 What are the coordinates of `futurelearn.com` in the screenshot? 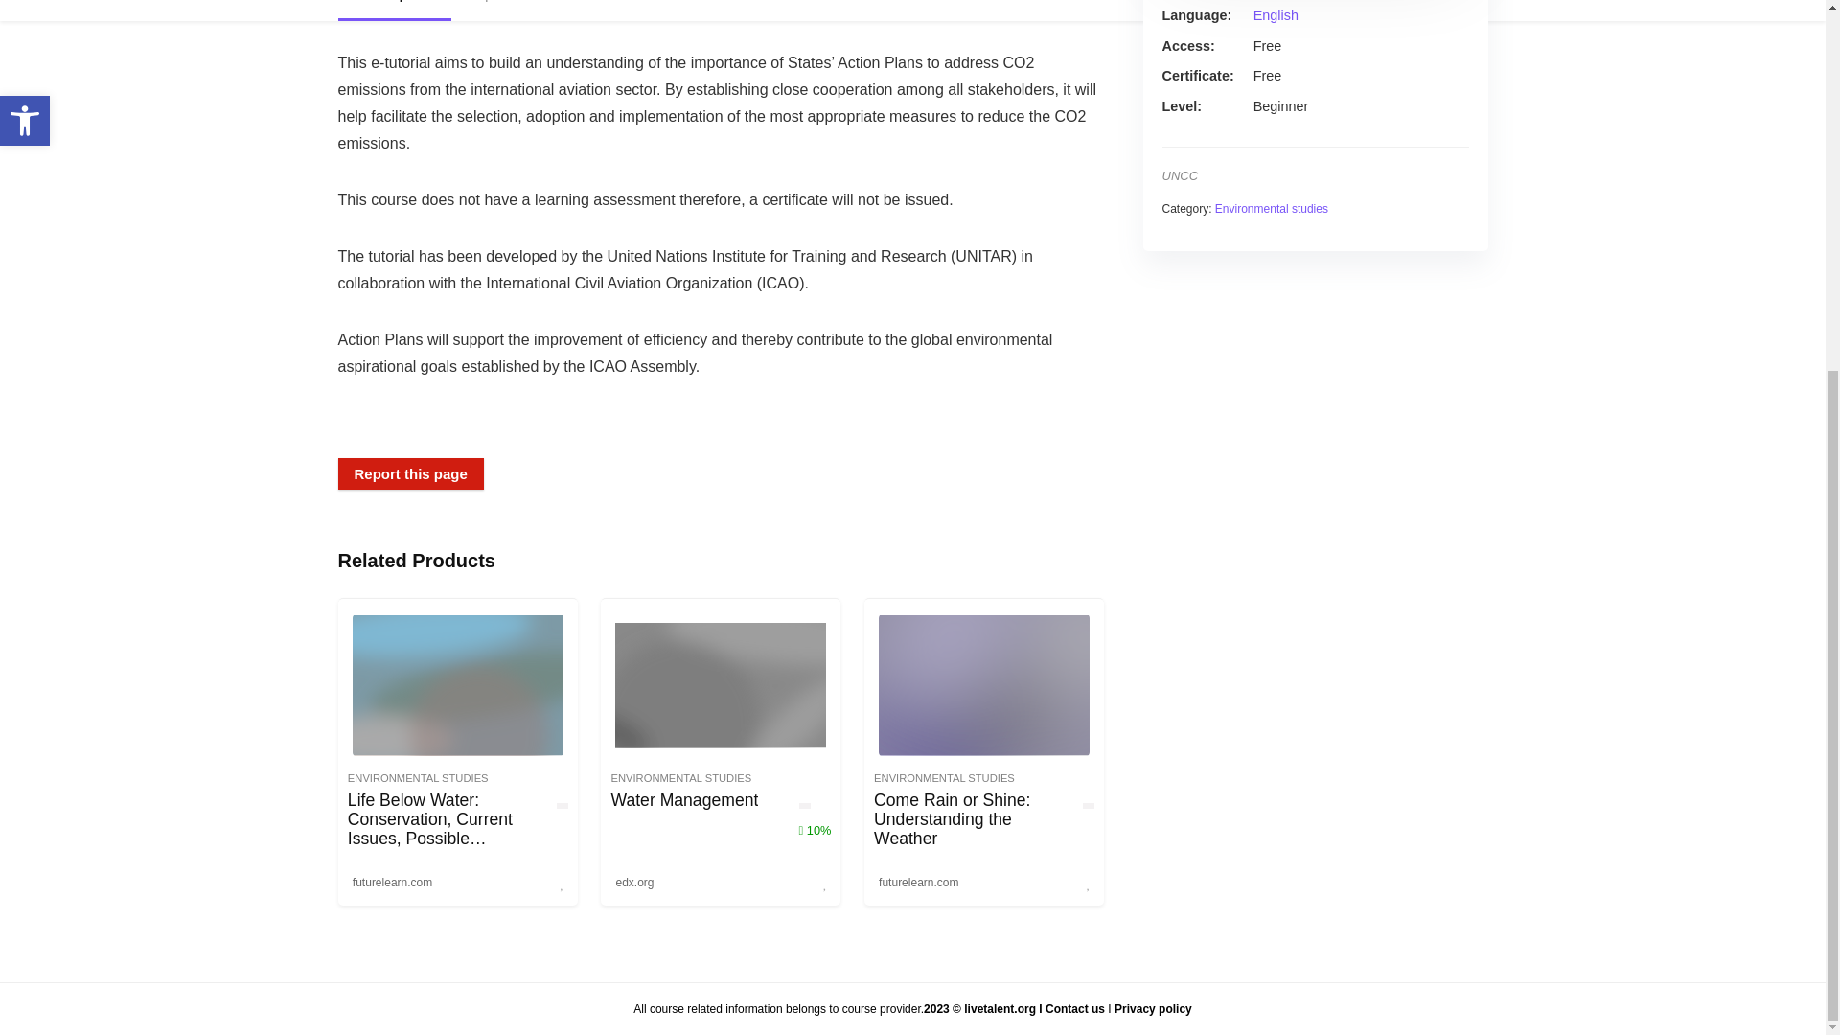 It's located at (392, 882).